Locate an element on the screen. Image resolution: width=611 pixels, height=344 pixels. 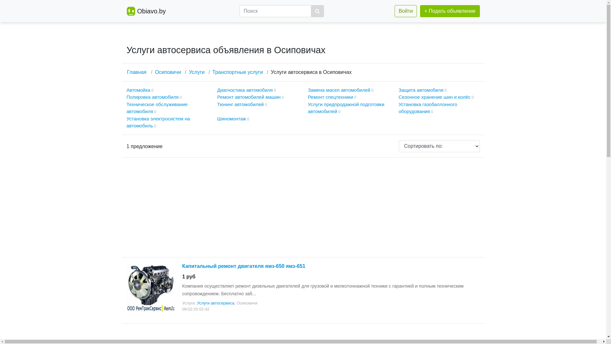
Obiavo.by is located at coordinates (151, 11).